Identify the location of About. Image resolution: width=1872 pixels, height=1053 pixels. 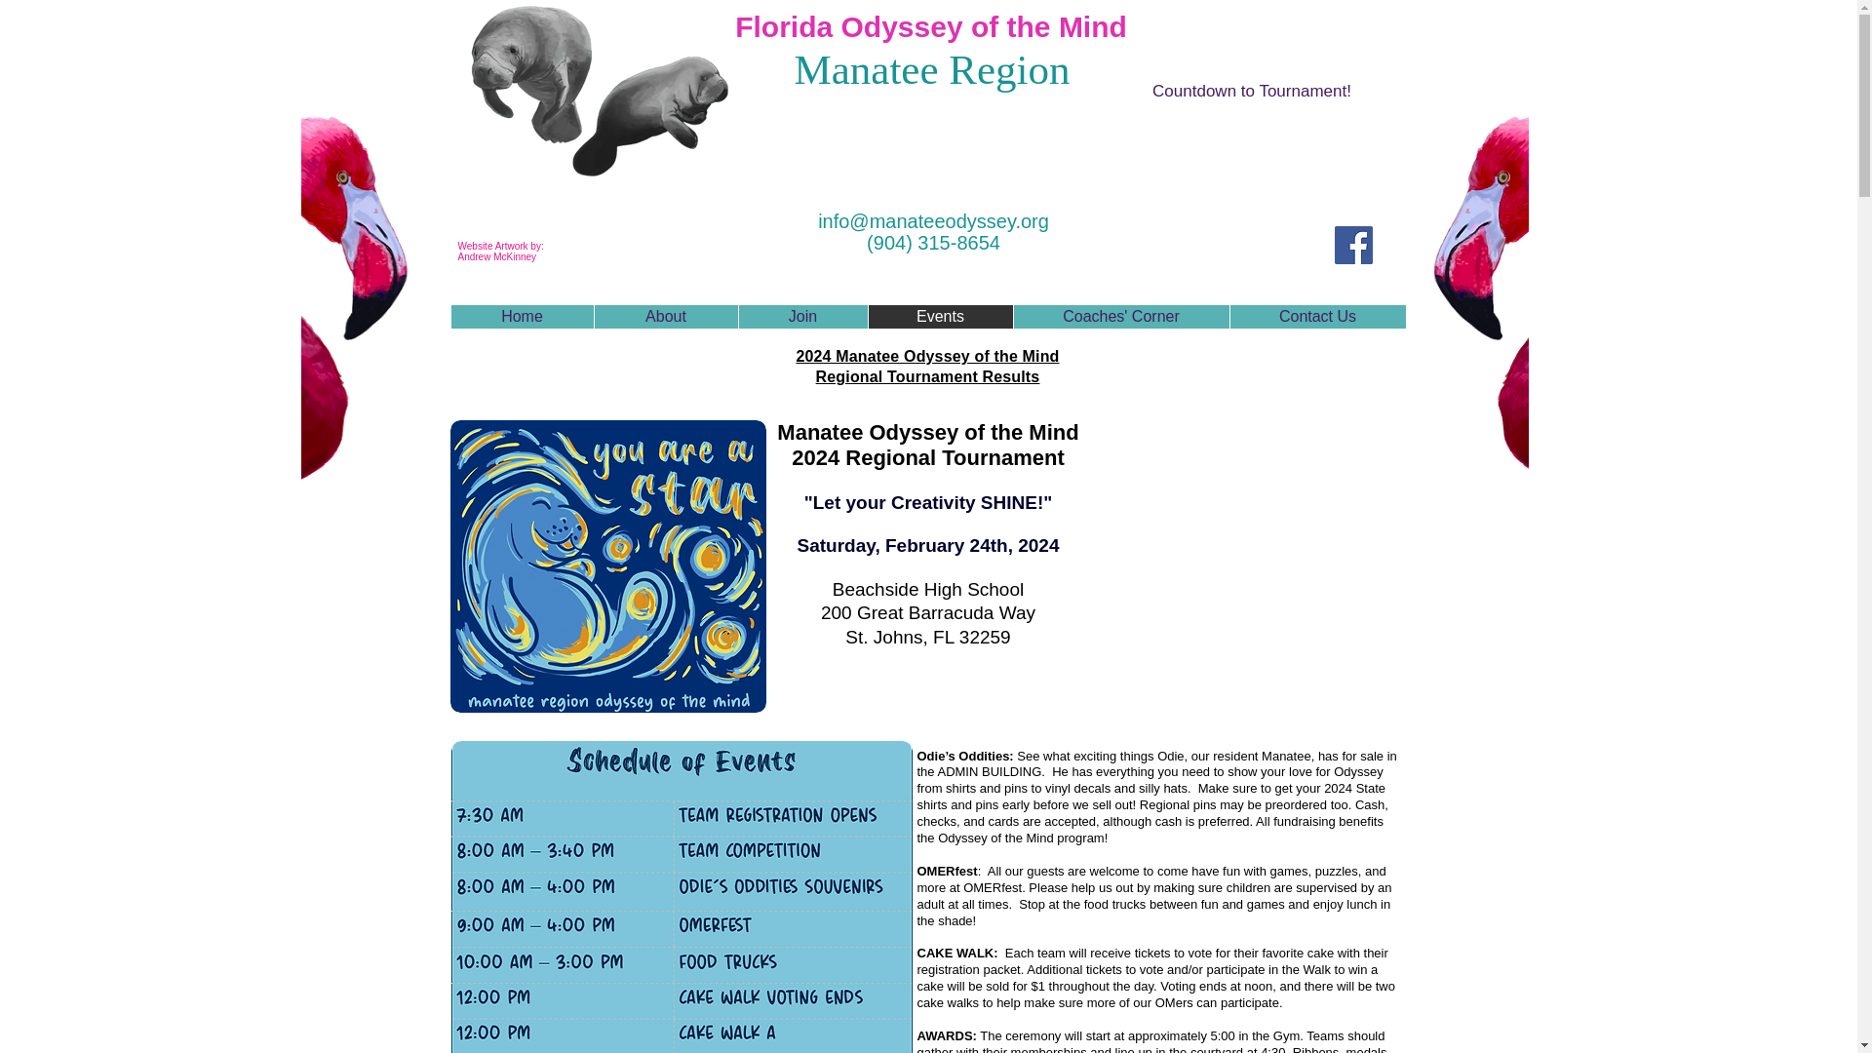
(665, 316).